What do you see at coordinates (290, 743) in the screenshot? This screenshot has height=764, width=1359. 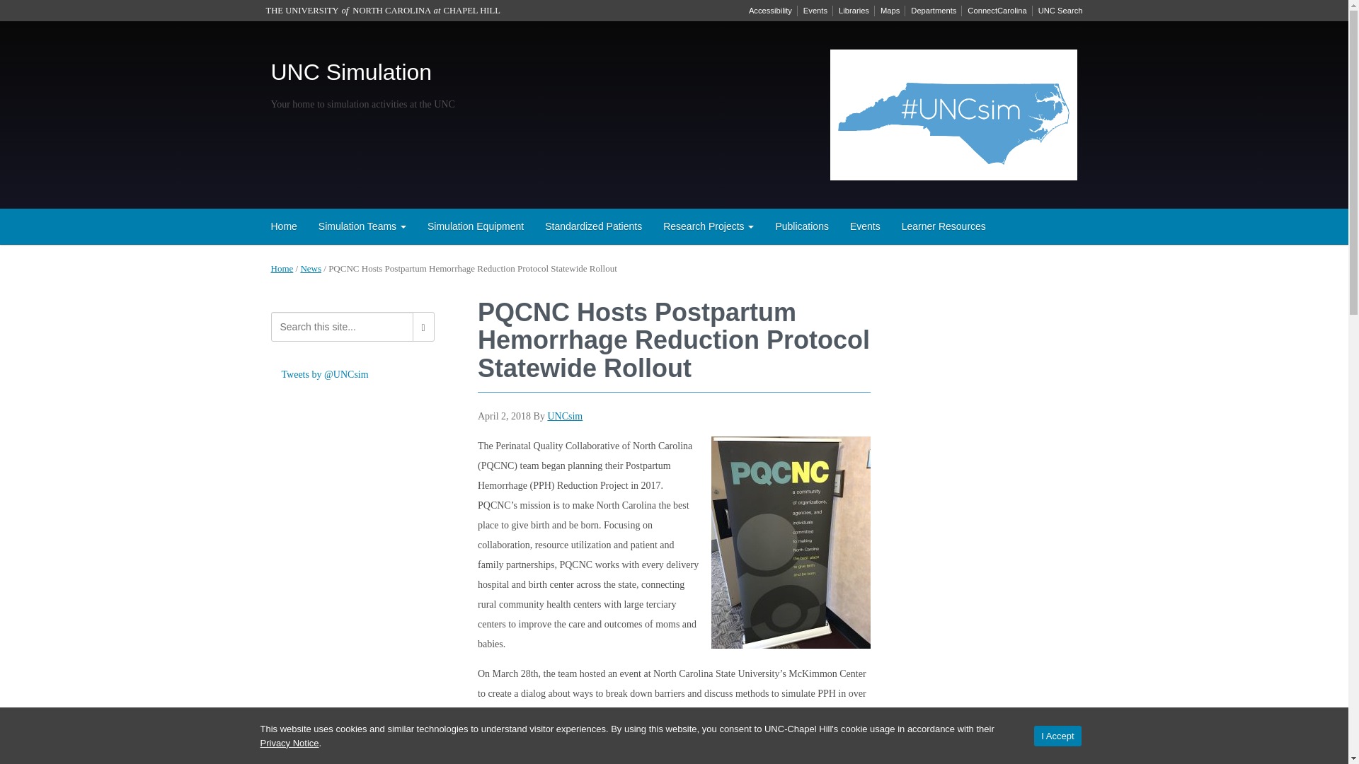 I see `Privacy Notice` at bounding box center [290, 743].